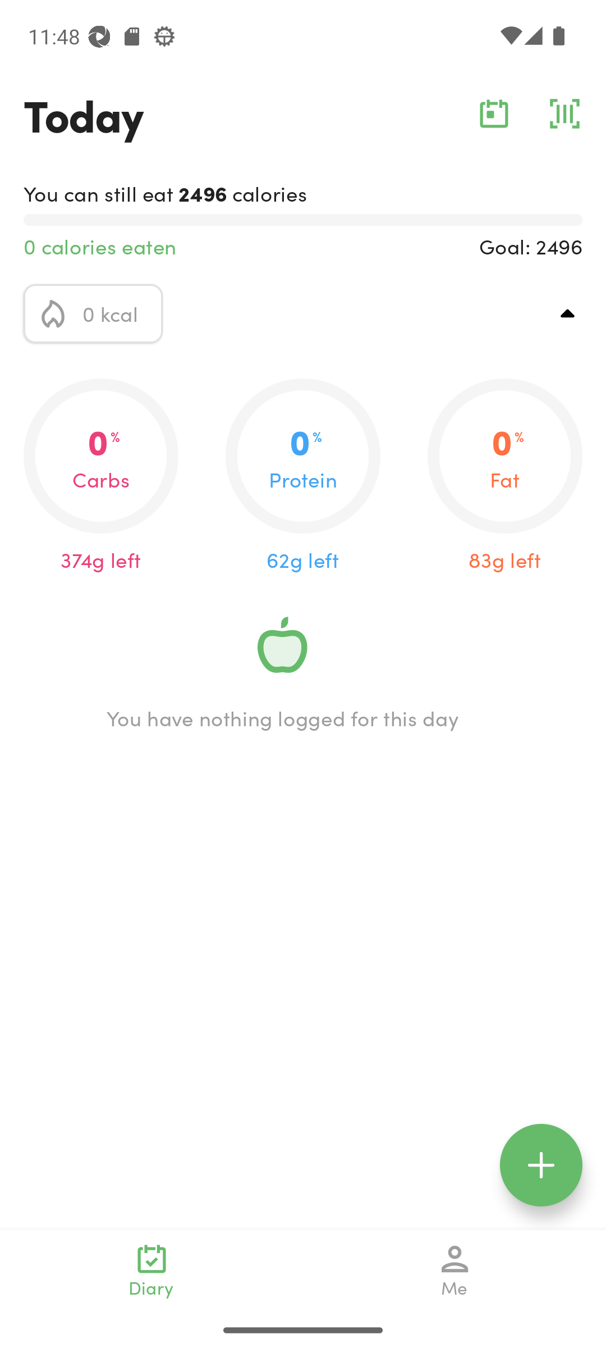 The image size is (606, 1348). Describe the element at coordinates (568, 313) in the screenshot. I see `top_right_action` at that location.